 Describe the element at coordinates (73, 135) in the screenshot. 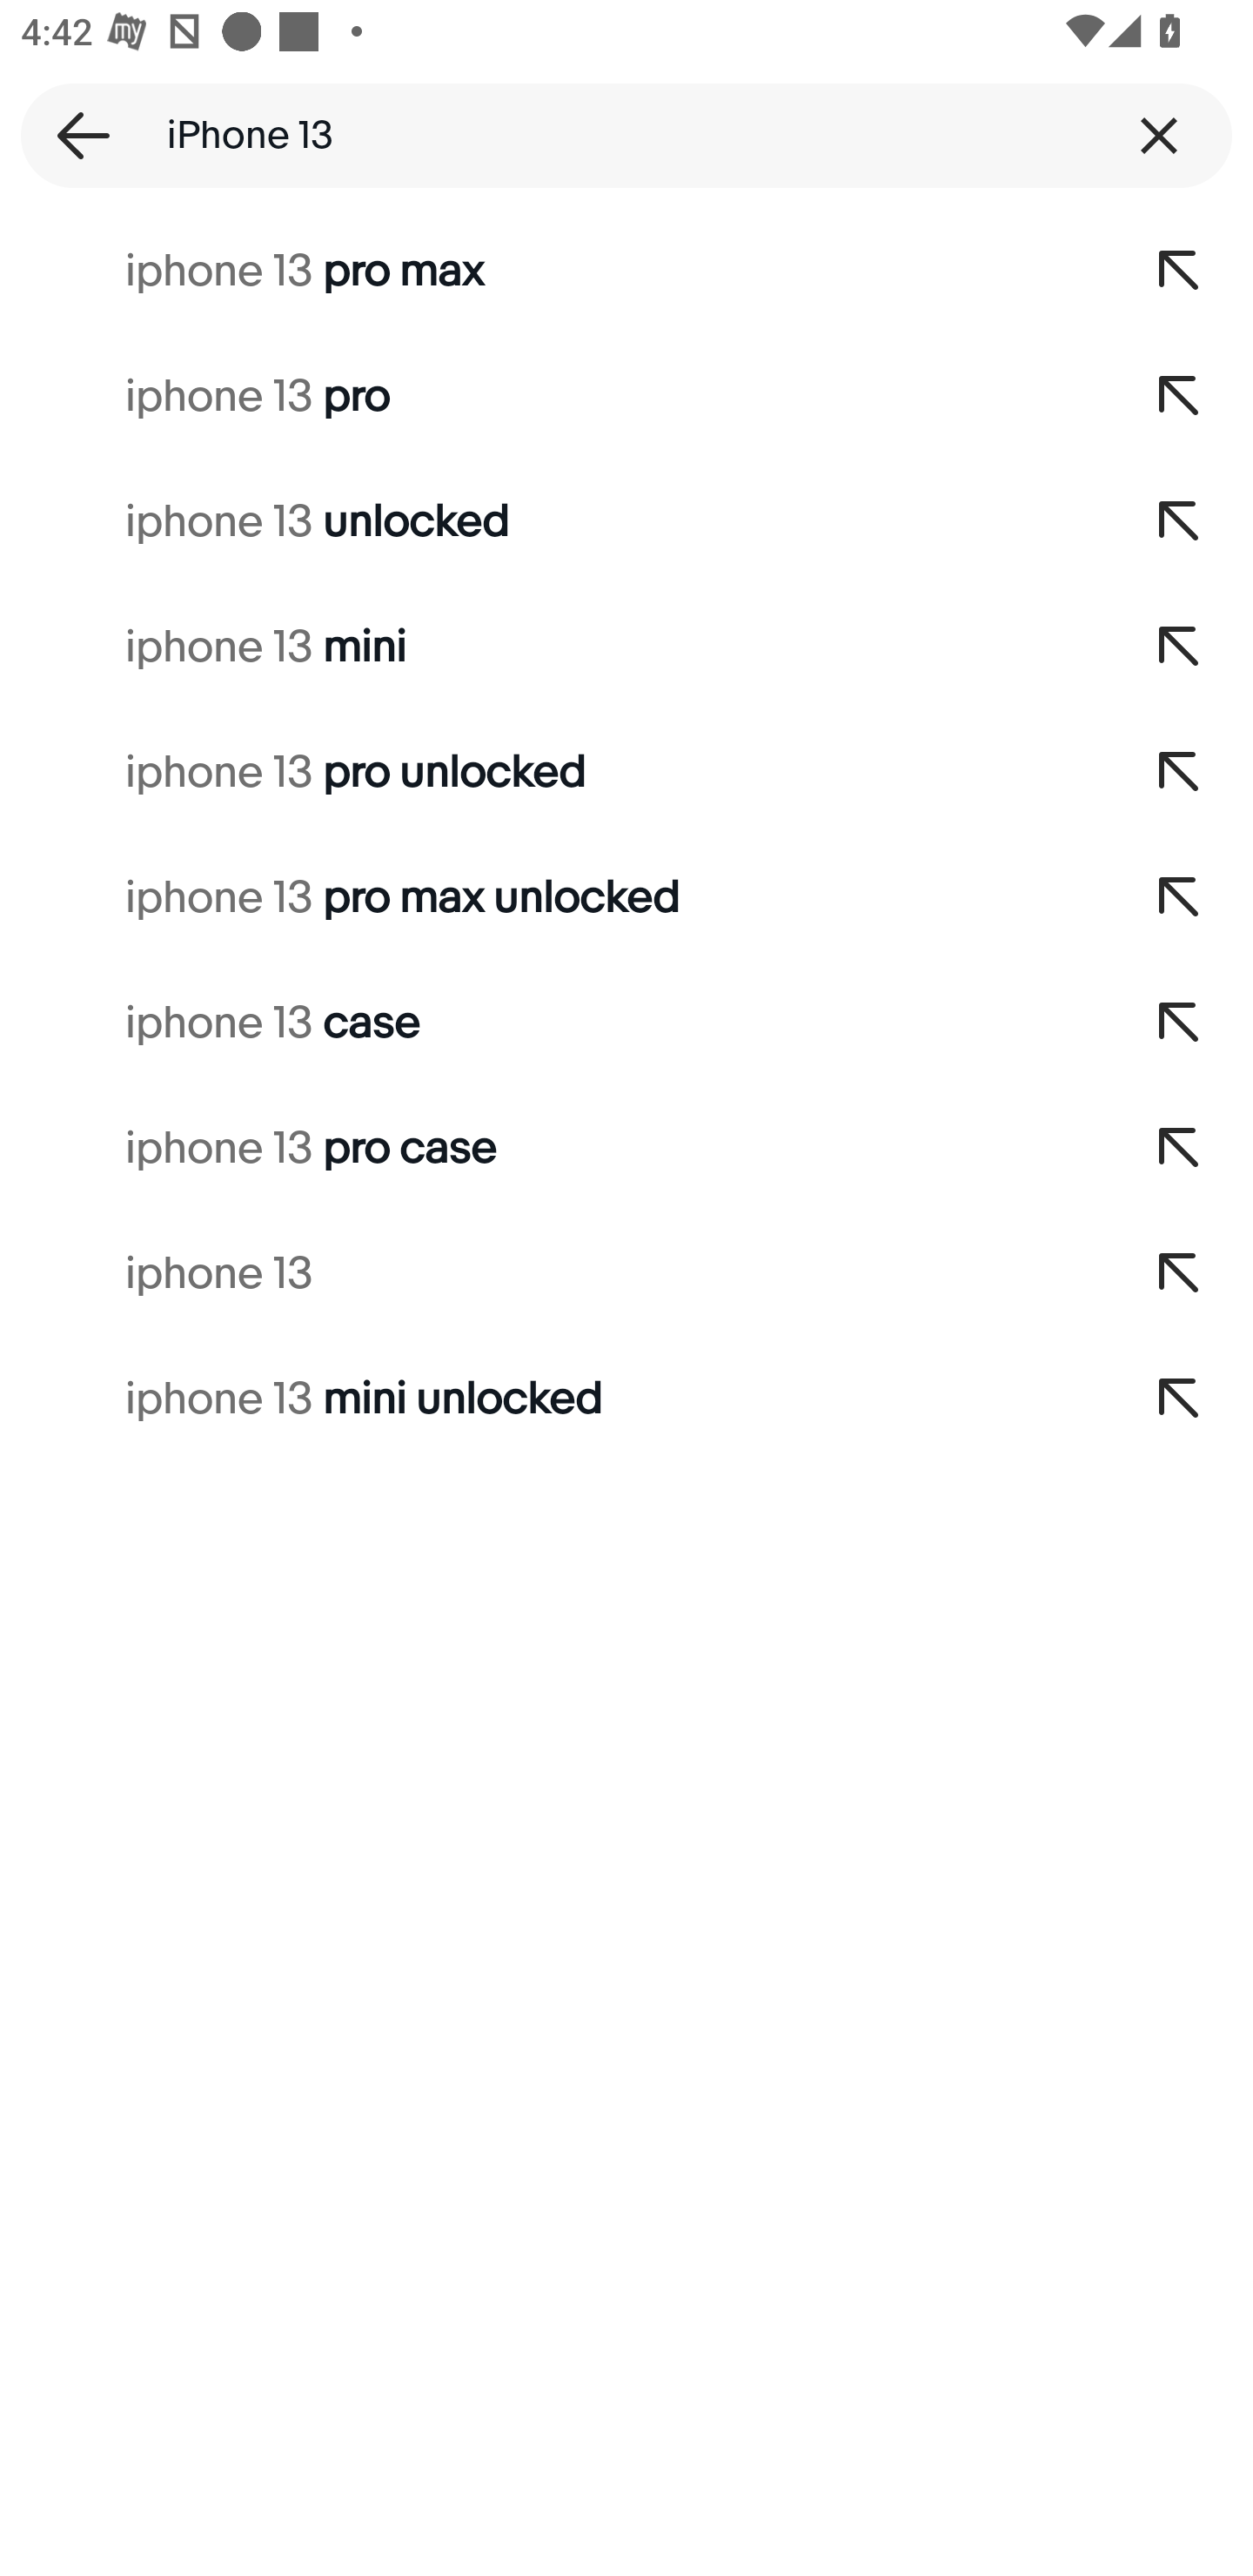

I see `Back` at that location.